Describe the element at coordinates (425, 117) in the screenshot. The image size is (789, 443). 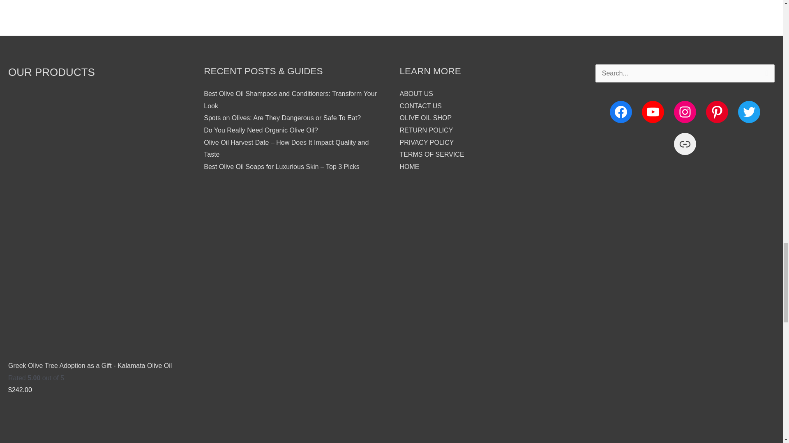
I see `OLIVE OIL SHOP` at that location.